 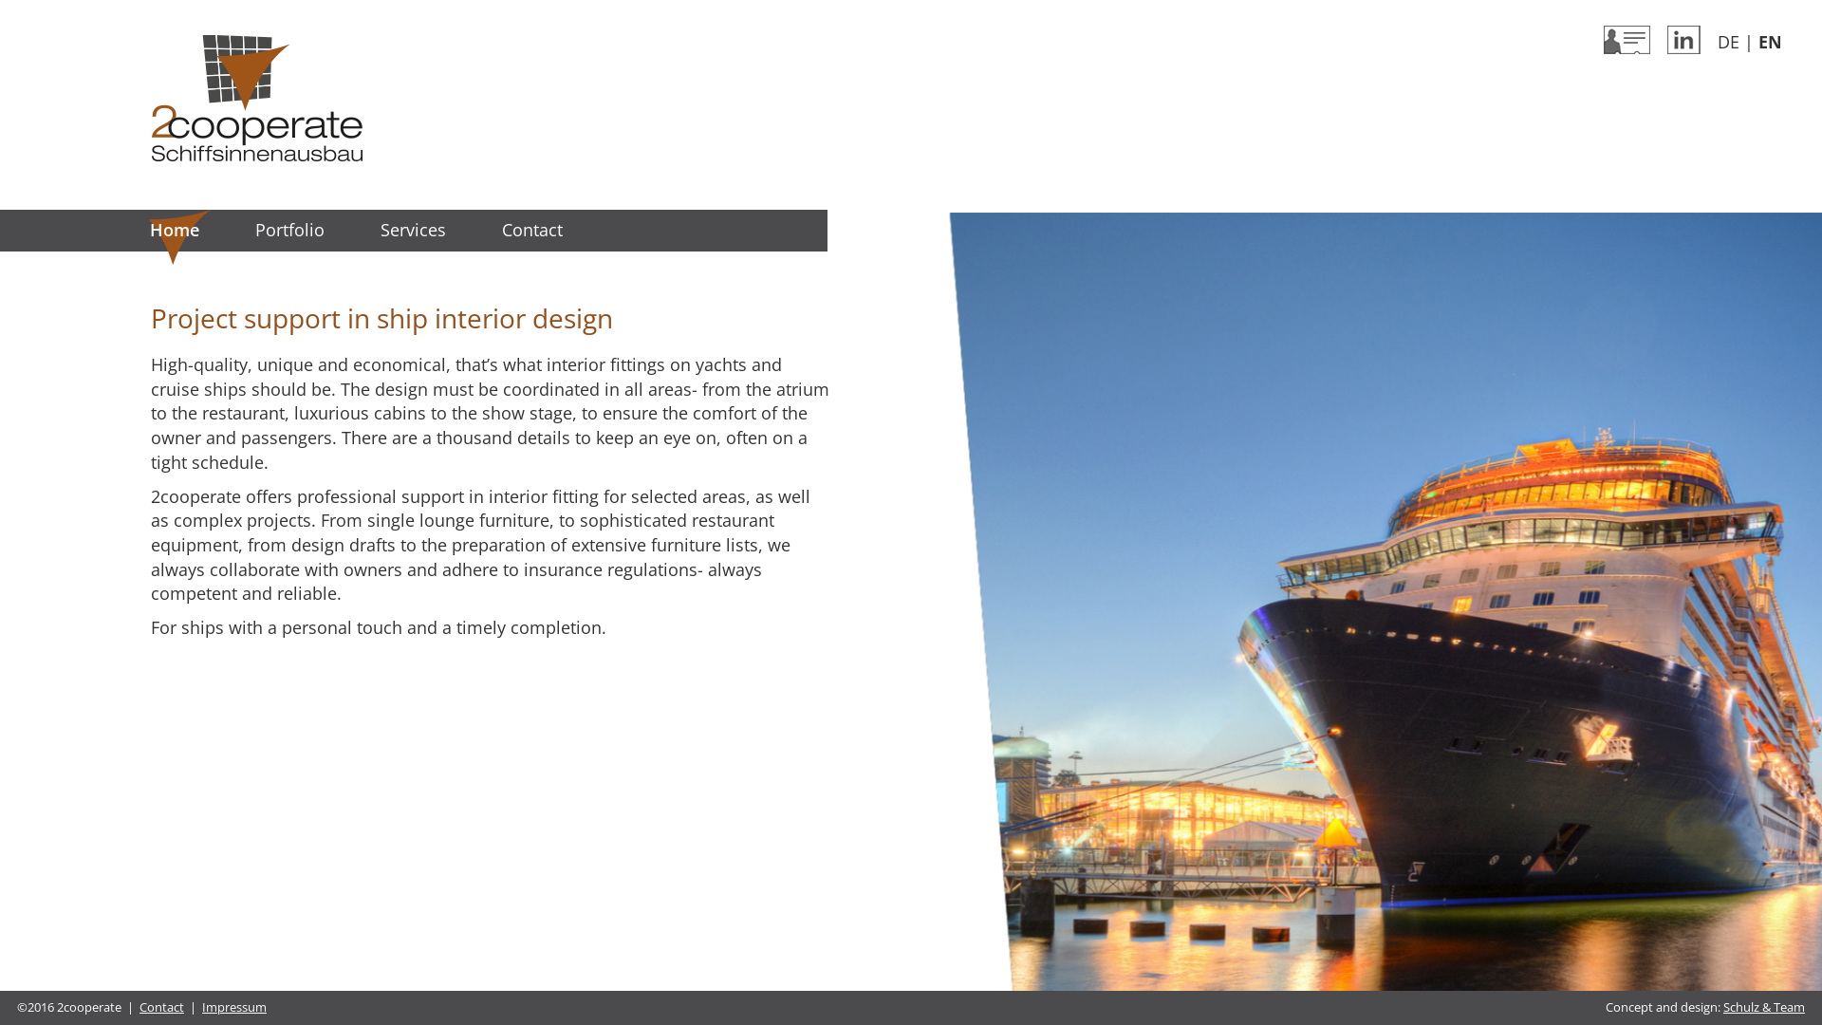 I want to click on Home, so click(x=257, y=96).